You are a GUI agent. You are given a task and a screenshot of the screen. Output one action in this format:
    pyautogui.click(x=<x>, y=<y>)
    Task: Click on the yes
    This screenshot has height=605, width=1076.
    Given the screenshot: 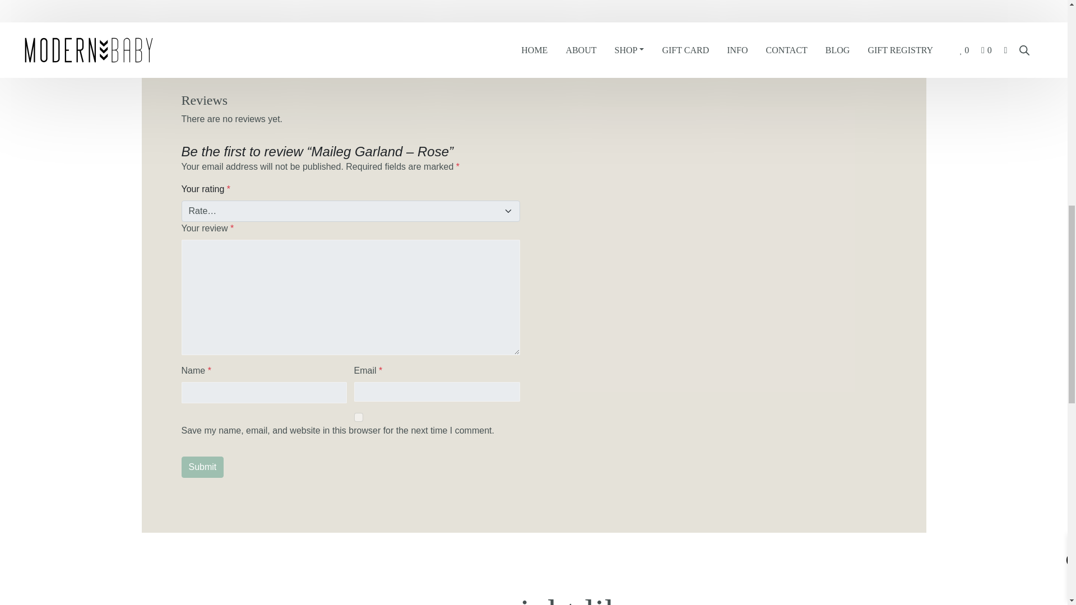 What is the action you would take?
    pyautogui.click(x=359, y=417)
    